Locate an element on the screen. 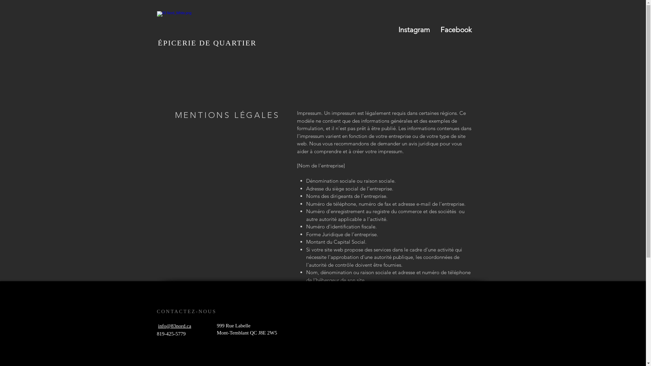 This screenshot has height=366, width=651. http://ec.europa.eu/consumers/odr/ is located at coordinates (338, 325).